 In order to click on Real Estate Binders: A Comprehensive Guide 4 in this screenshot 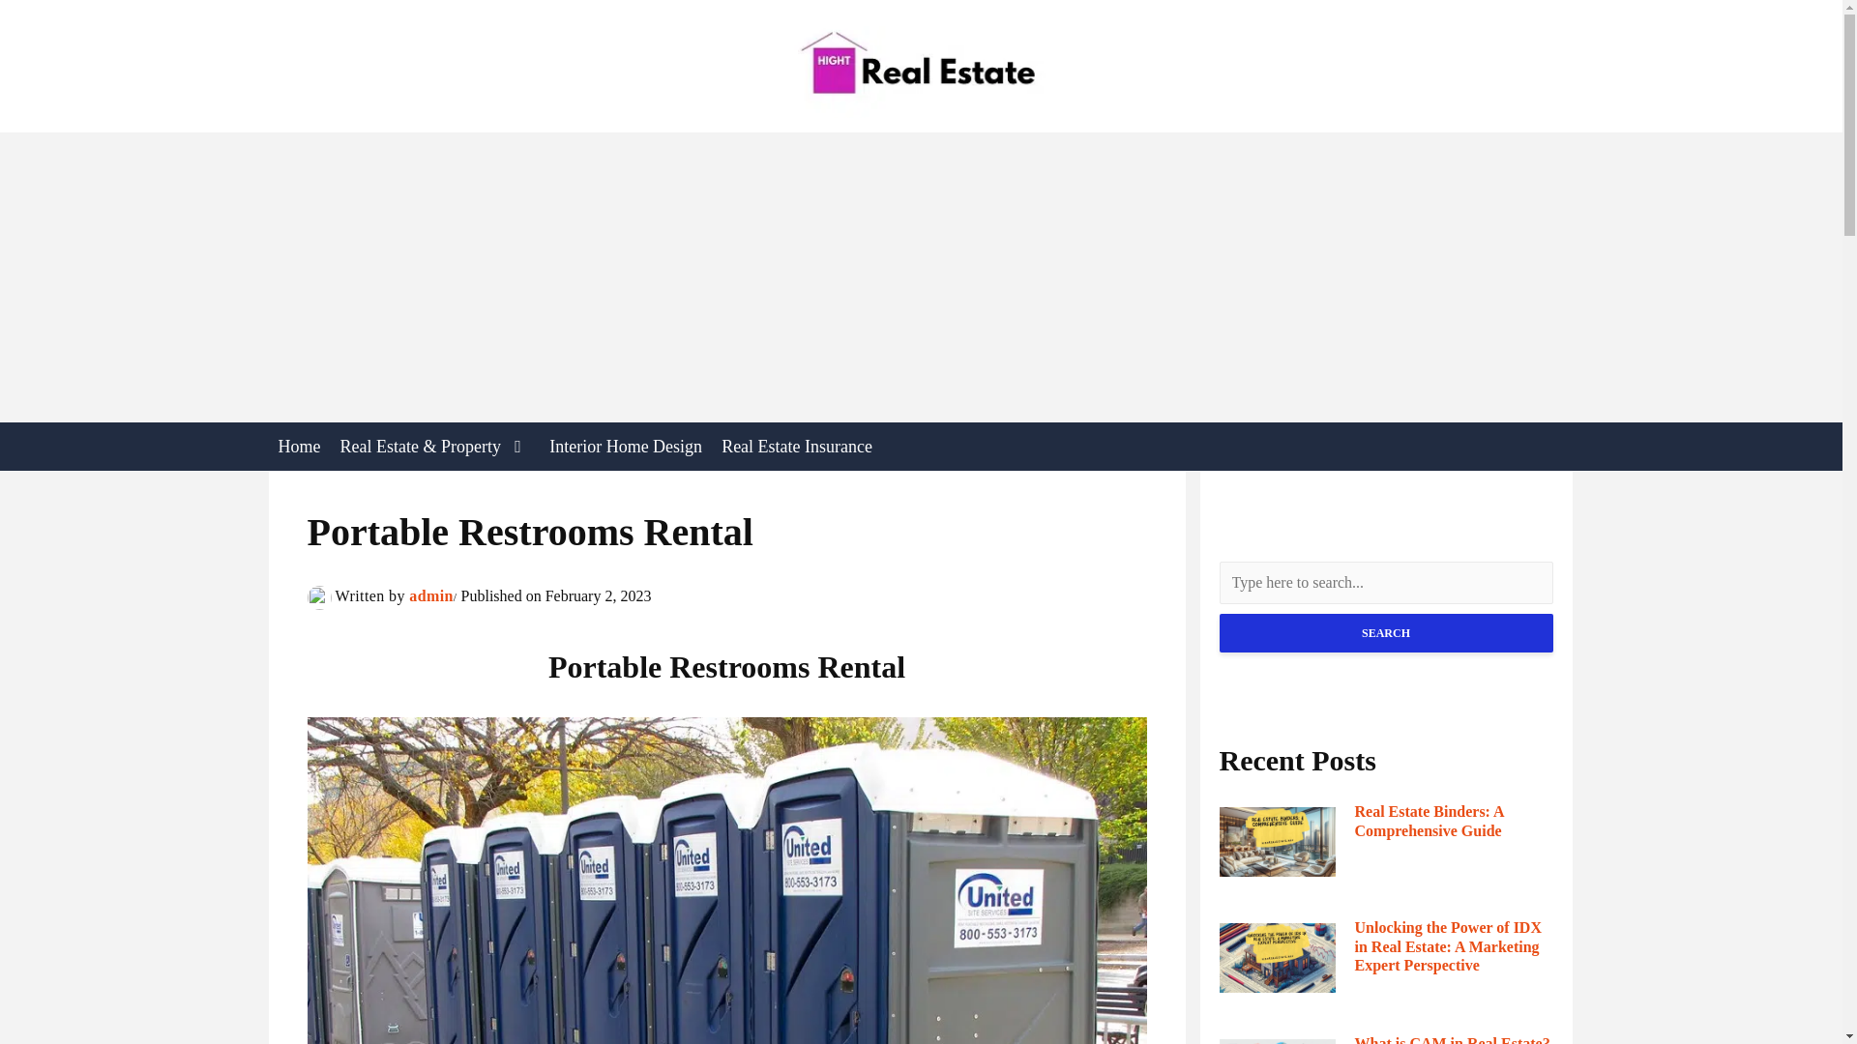, I will do `click(1277, 841)`.